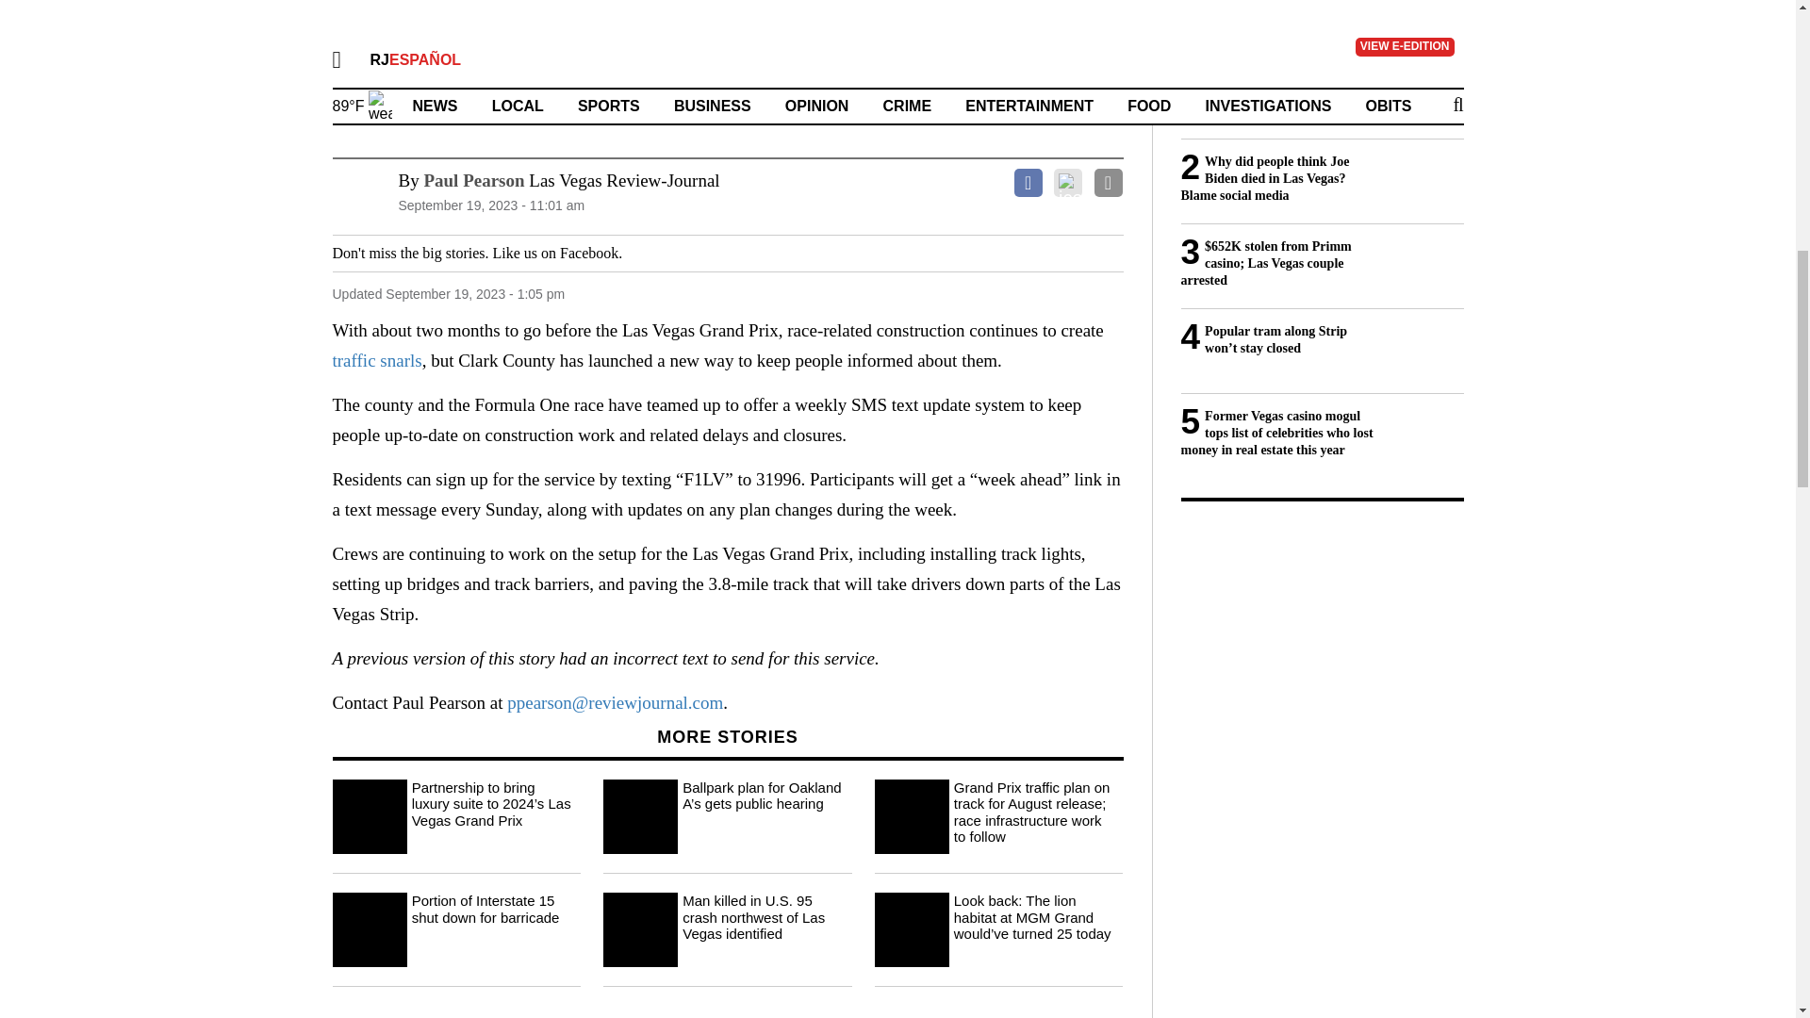 This screenshot has height=1018, width=1810. What do you see at coordinates (692, 253) in the screenshot?
I see `facebook like widget` at bounding box center [692, 253].